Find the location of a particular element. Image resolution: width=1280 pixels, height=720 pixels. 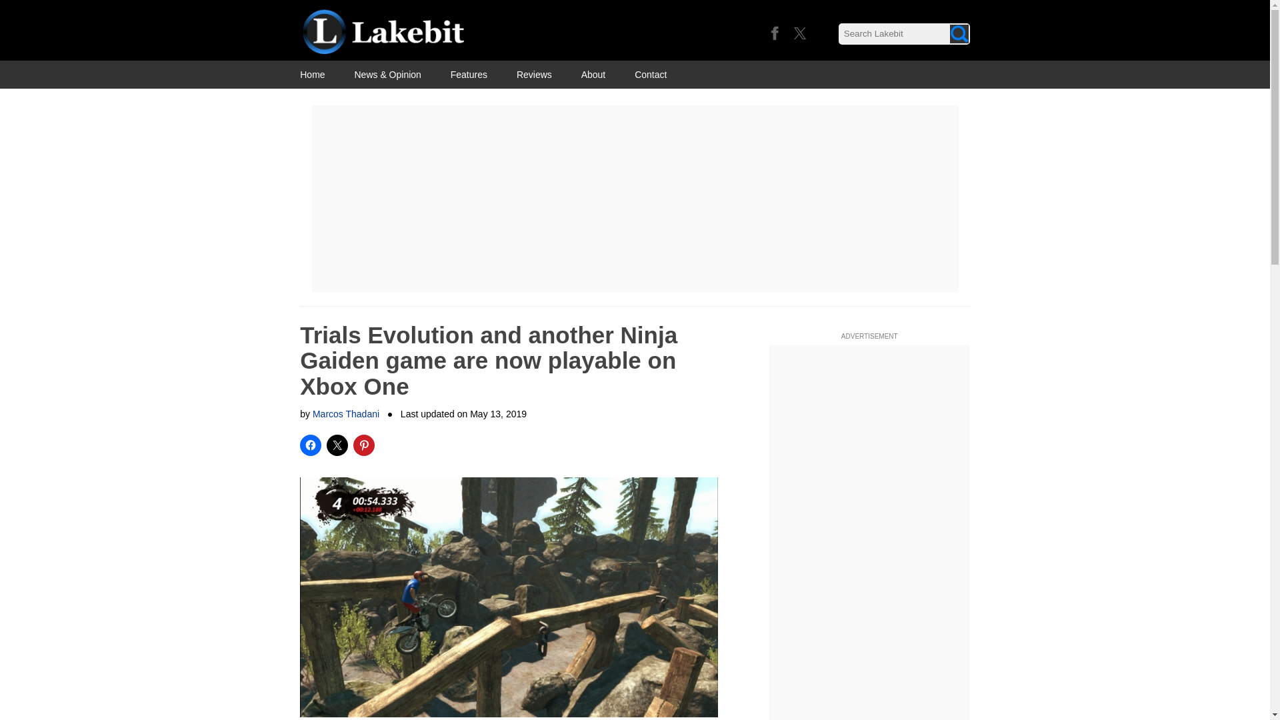

Marcos Thadani is located at coordinates (345, 413).